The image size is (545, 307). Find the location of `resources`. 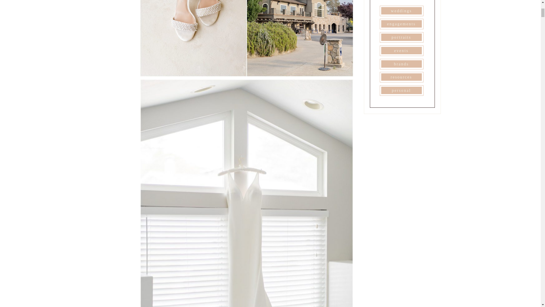

resources is located at coordinates (401, 77).